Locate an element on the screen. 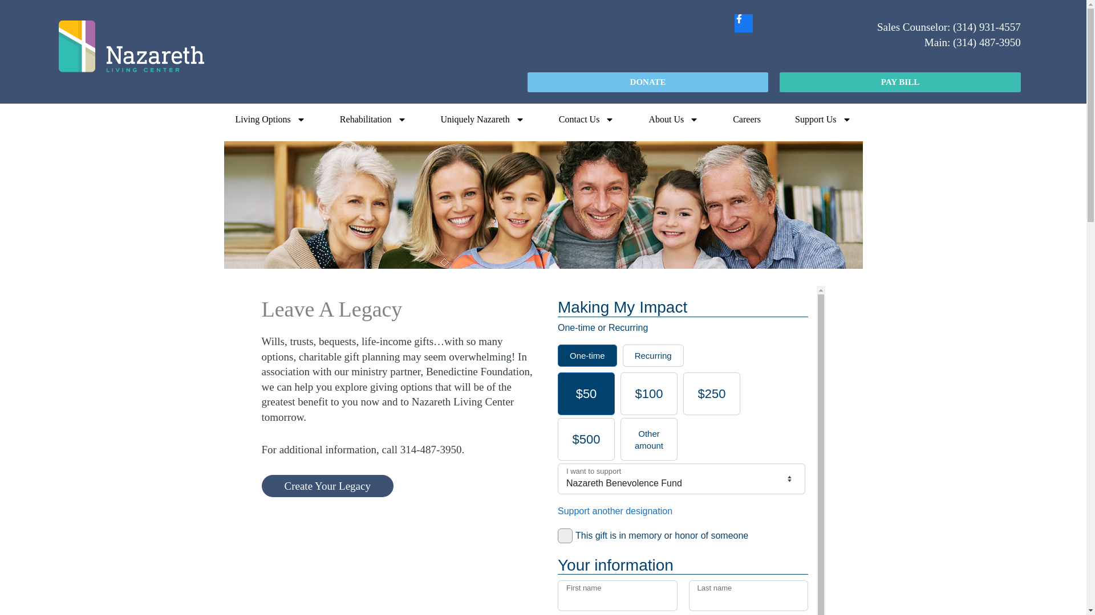  Living Options is located at coordinates (270, 120).